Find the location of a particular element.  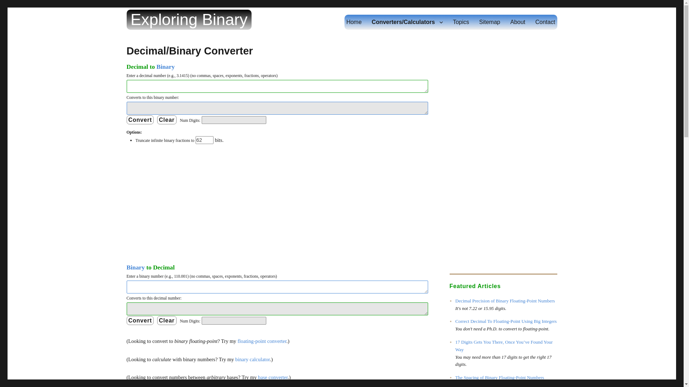

Decimal Precision of Binary Floating-Point Numbers is located at coordinates (505, 300).